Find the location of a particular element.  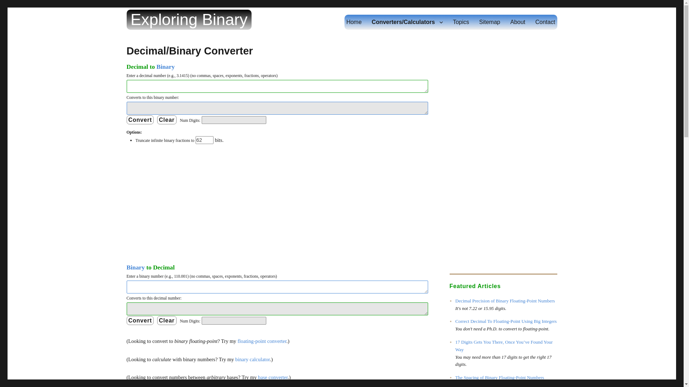

Decimal Precision of Binary Floating-Point Numbers is located at coordinates (505, 300).